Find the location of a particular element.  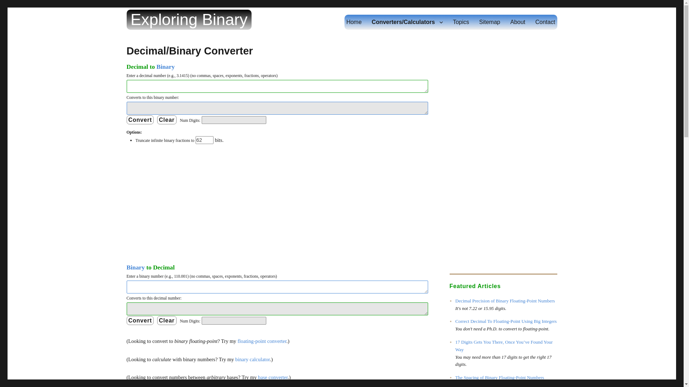

Decimal Precision of Binary Floating-Point Numbers is located at coordinates (505, 300).